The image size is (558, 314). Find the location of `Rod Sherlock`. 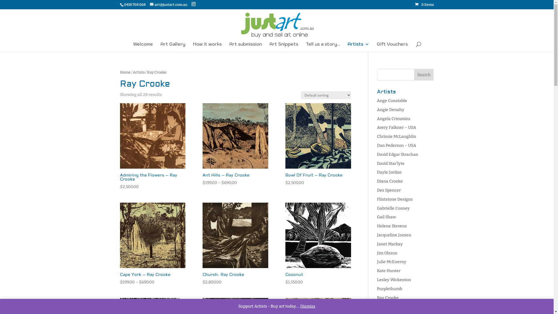

Rod Sherlock is located at coordinates (389, 306).